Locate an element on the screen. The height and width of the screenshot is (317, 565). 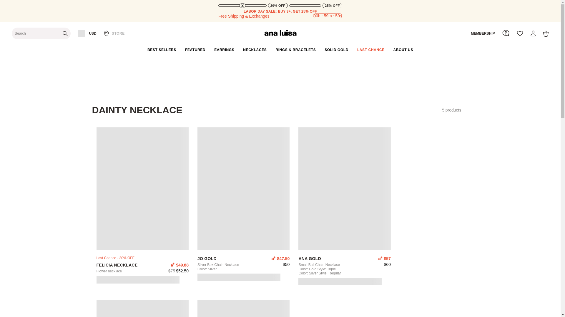
Search is located at coordinates (41, 33).